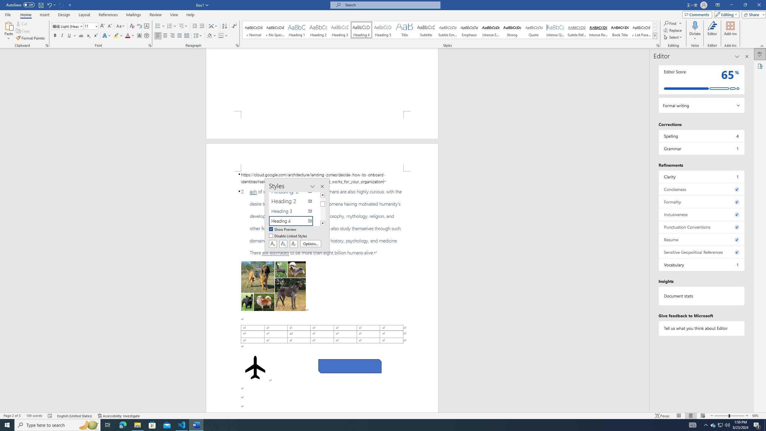 This screenshot has height=431, width=766. I want to click on Document statistics, so click(701, 296).